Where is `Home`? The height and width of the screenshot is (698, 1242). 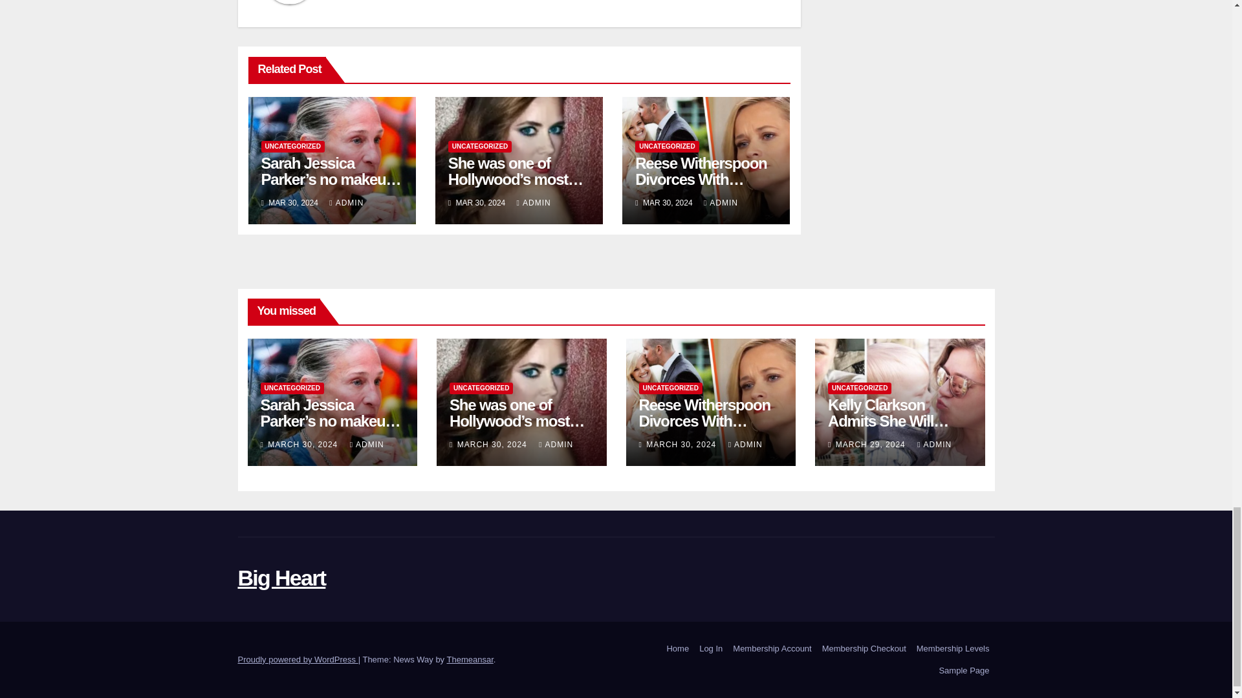
Home is located at coordinates (677, 649).